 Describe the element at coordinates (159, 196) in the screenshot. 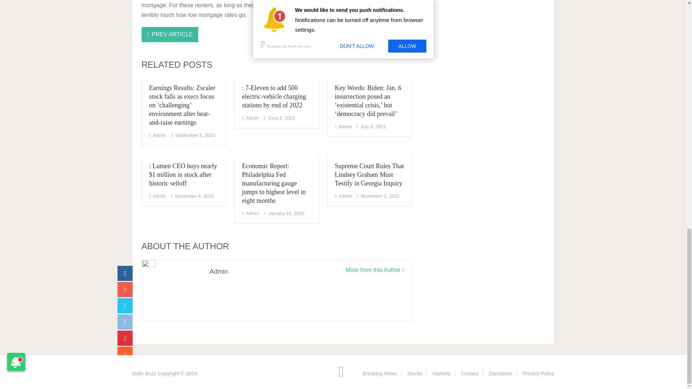

I see `Posts by admin` at that location.